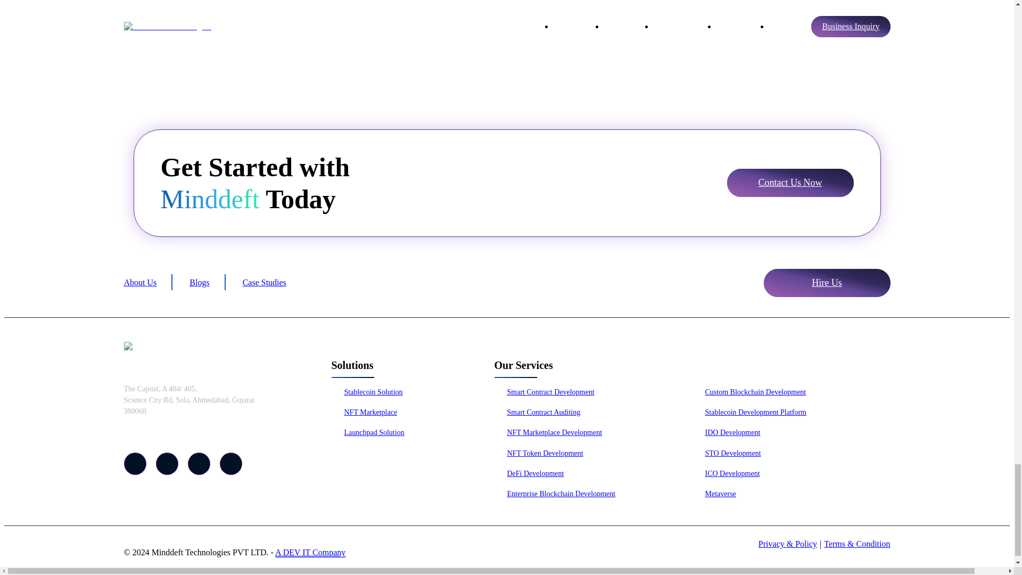 This screenshot has height=575, width=1022. What do you see at coordinates (199, 283) in the screenshot?
I see `Blogs` at bounding box center [199, 283].